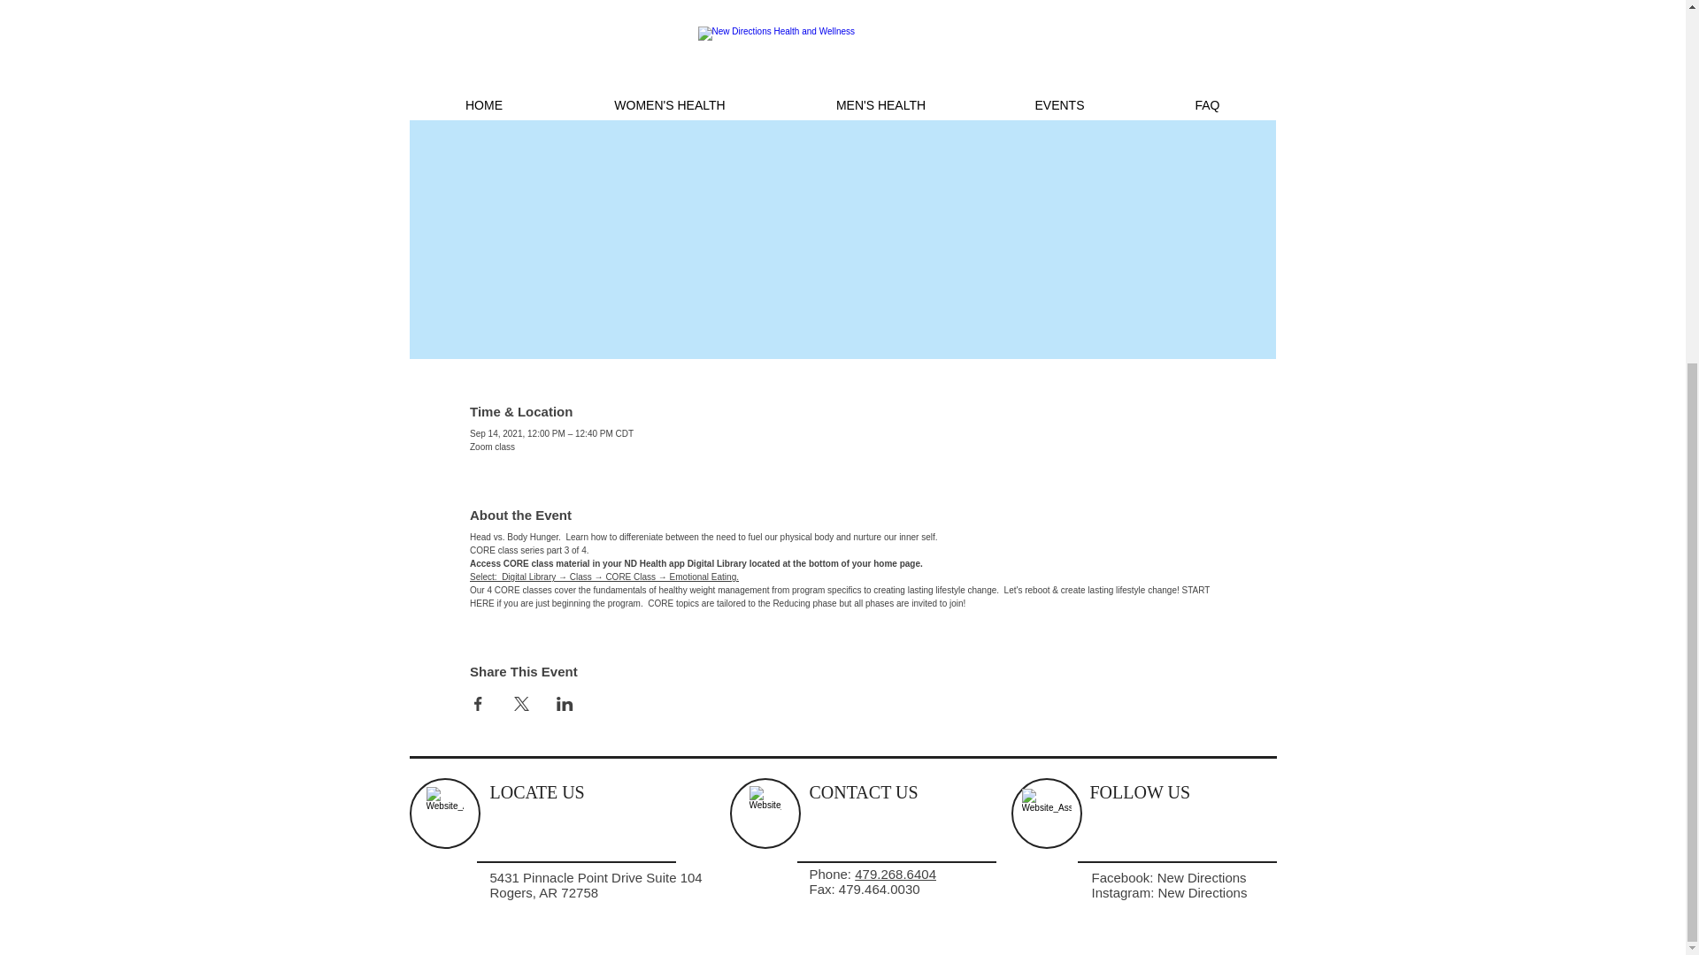  Describe the element at coordinates (545, 893) in the screenshot. I see `Rogers, AR 72758` at that location.